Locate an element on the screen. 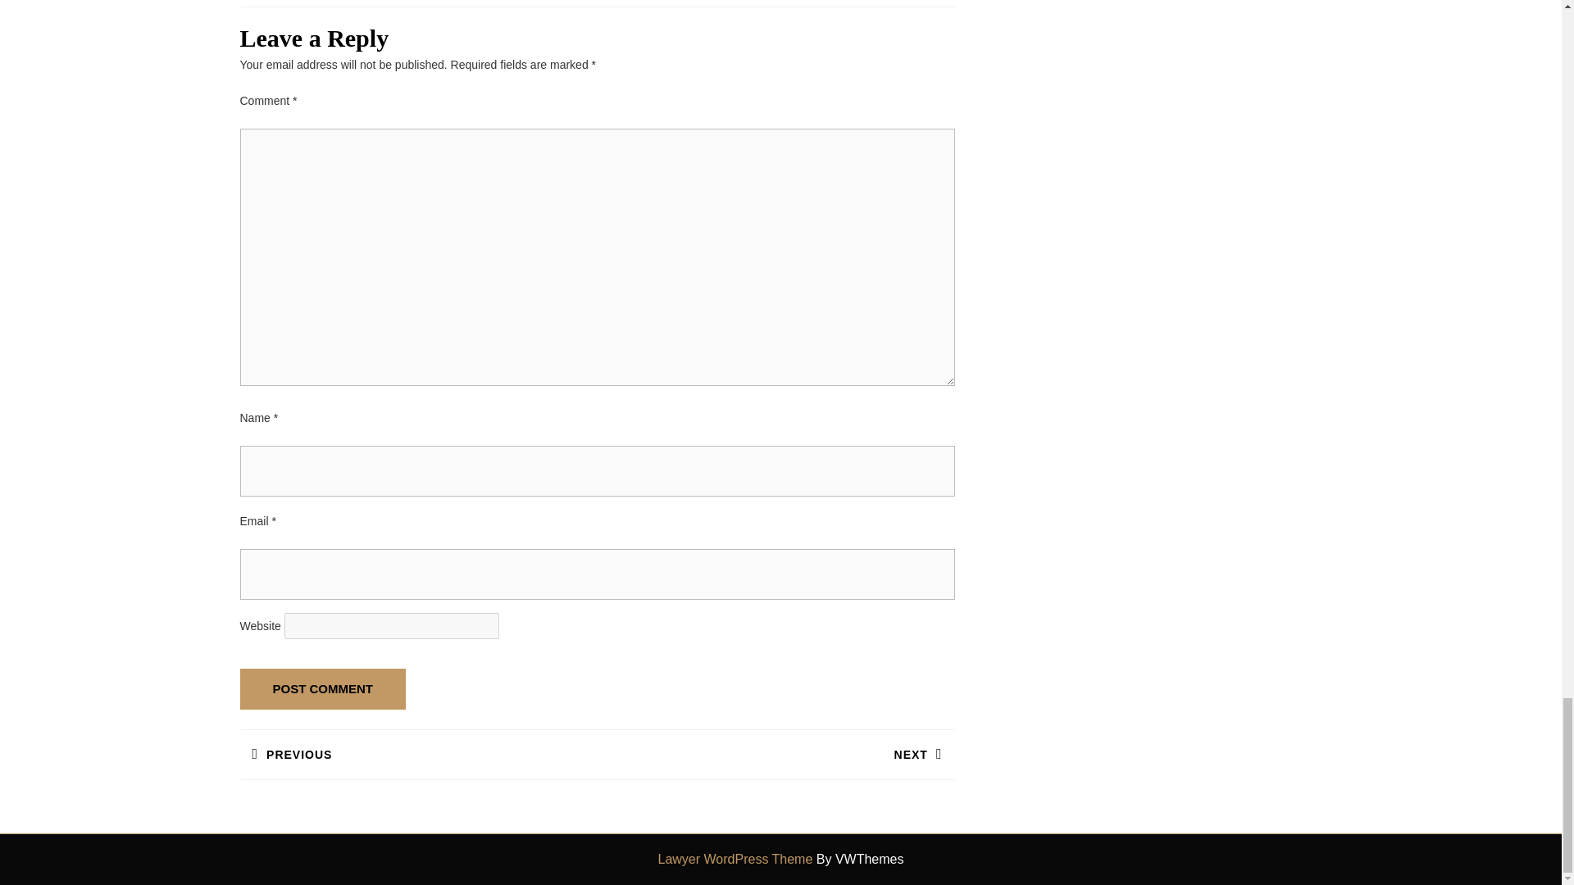 Image resolution: width=1574 pixels, height=885 pixels. Post Comment is located at coordinates (322, 689).